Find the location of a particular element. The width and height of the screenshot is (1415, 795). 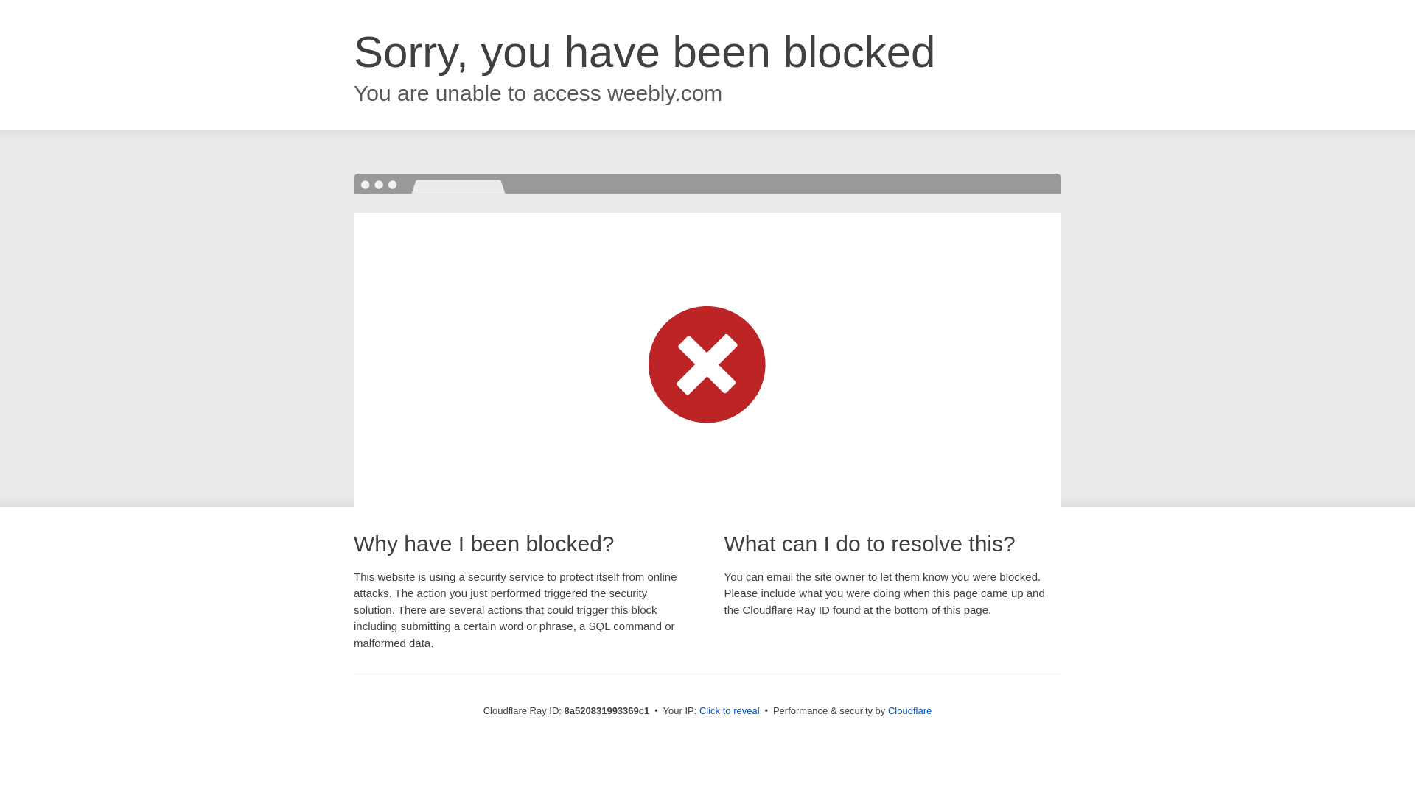

Cloudflare is located at coordinates (909, 710).